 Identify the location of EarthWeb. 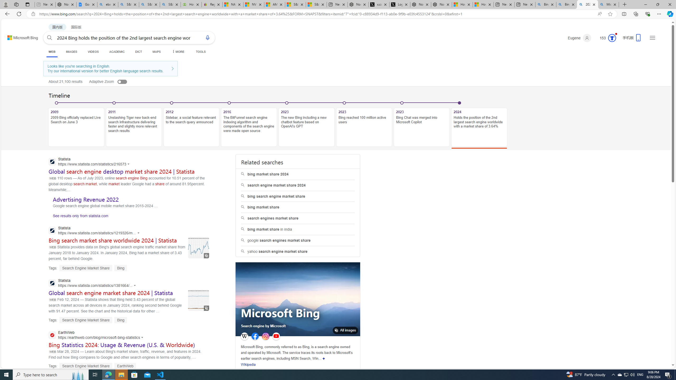
(97, 336).